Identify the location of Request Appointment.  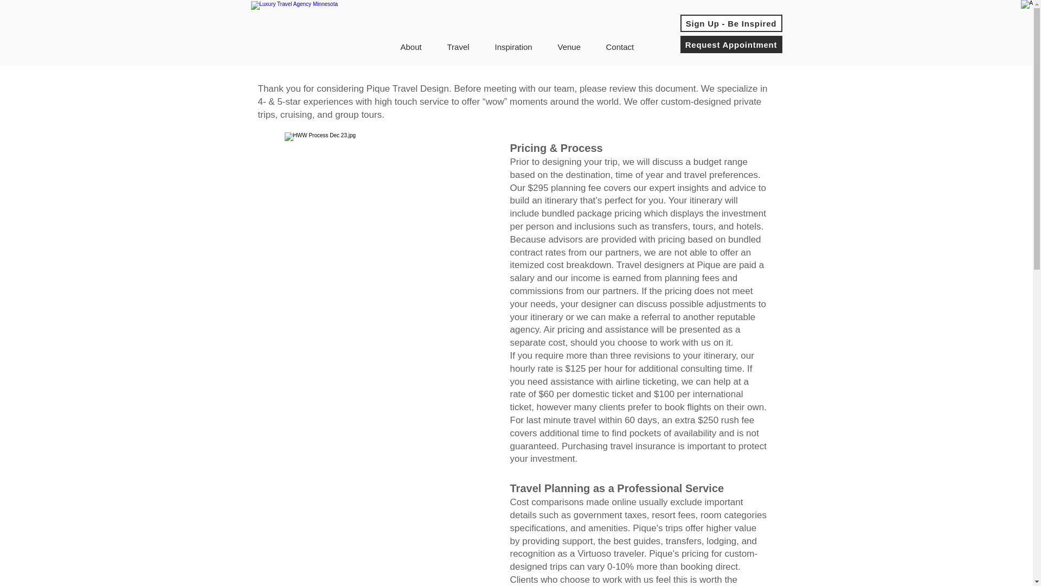
(730, 44).